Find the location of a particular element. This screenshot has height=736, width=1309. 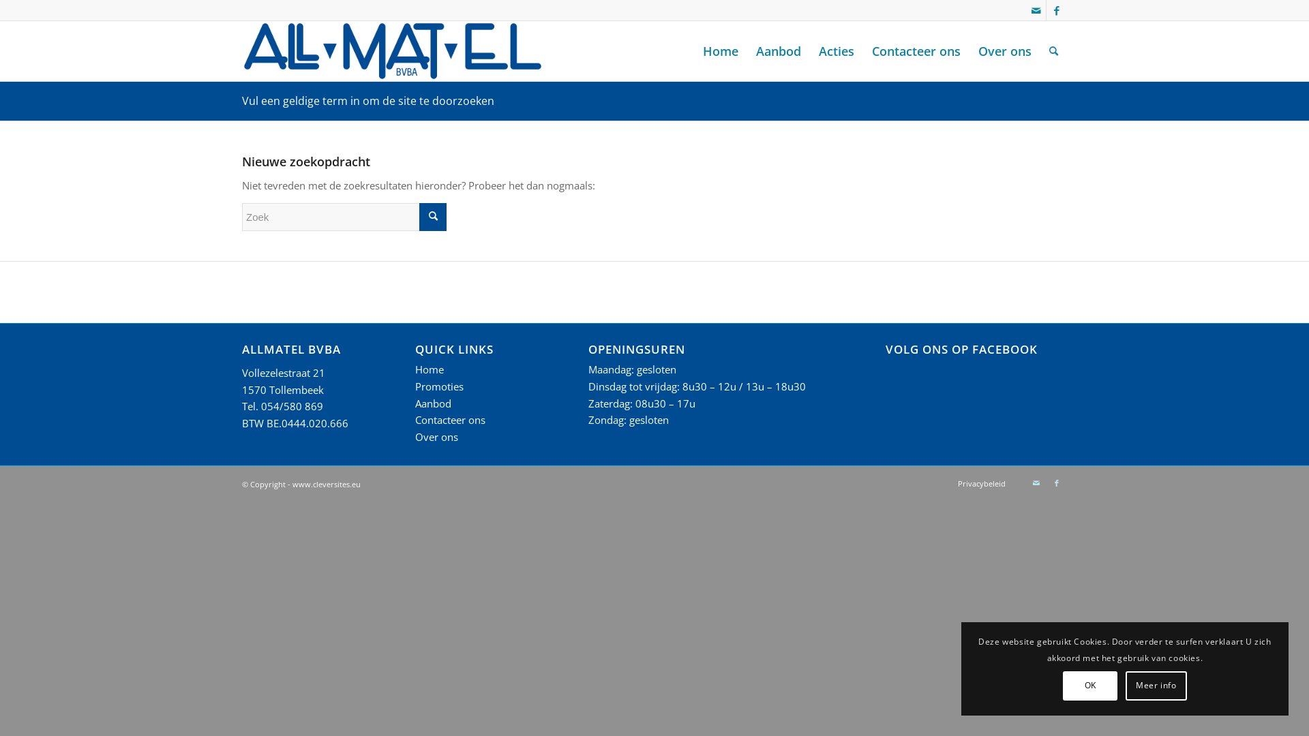

Mail is located at coordinates (1036, 483).